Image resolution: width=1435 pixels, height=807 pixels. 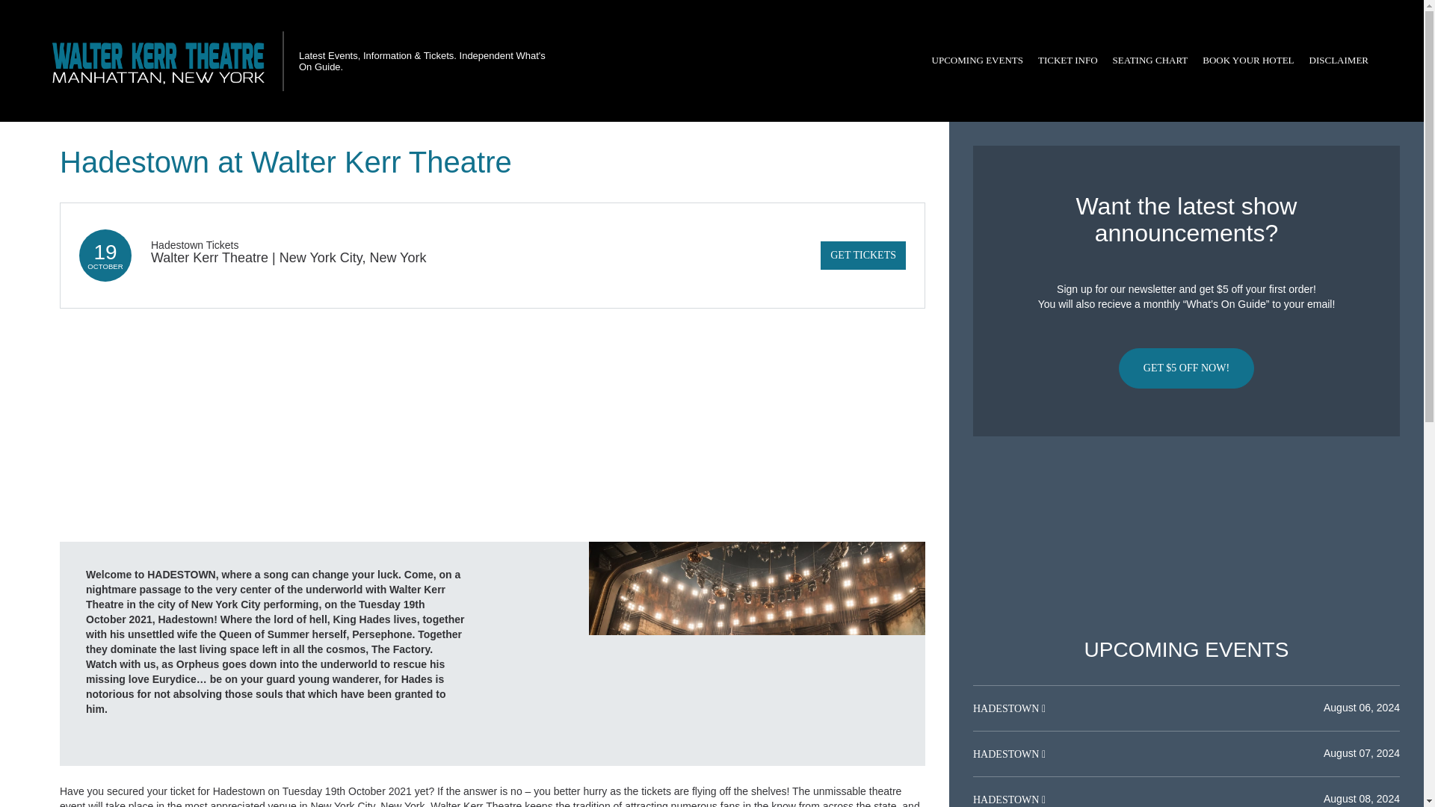 What do you see at coordinates (977, 61) in the screenshot?
I see `UPCOMING EVENTS` at bounding box center [977, 61].